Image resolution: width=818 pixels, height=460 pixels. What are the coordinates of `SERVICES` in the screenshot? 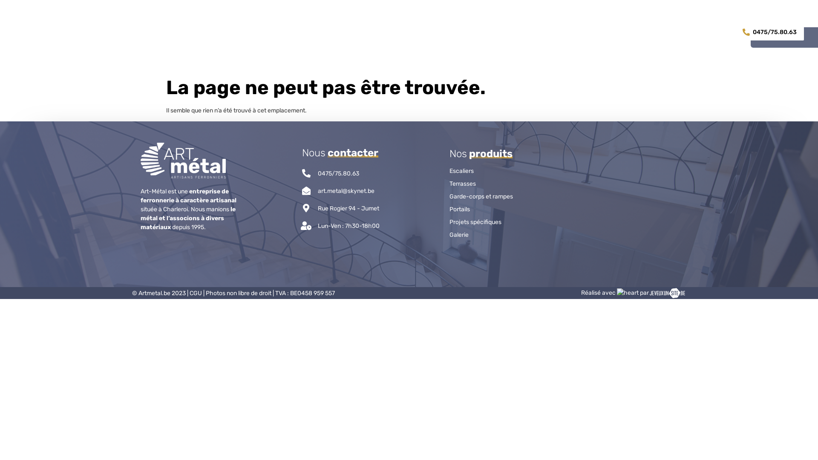 It's located at (450, 33).